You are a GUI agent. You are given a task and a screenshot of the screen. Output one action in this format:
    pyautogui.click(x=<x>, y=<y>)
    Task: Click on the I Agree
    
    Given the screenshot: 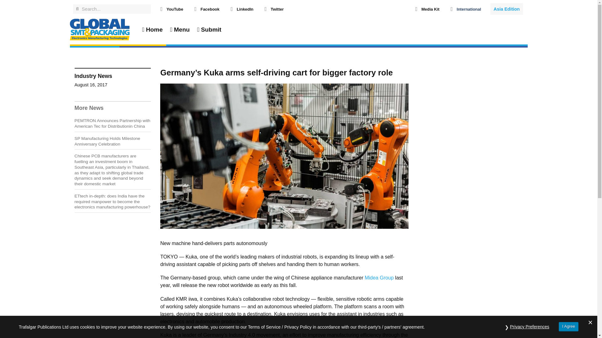 What is the action you would take?
    pyautogui.click(x=568, y=327)
    